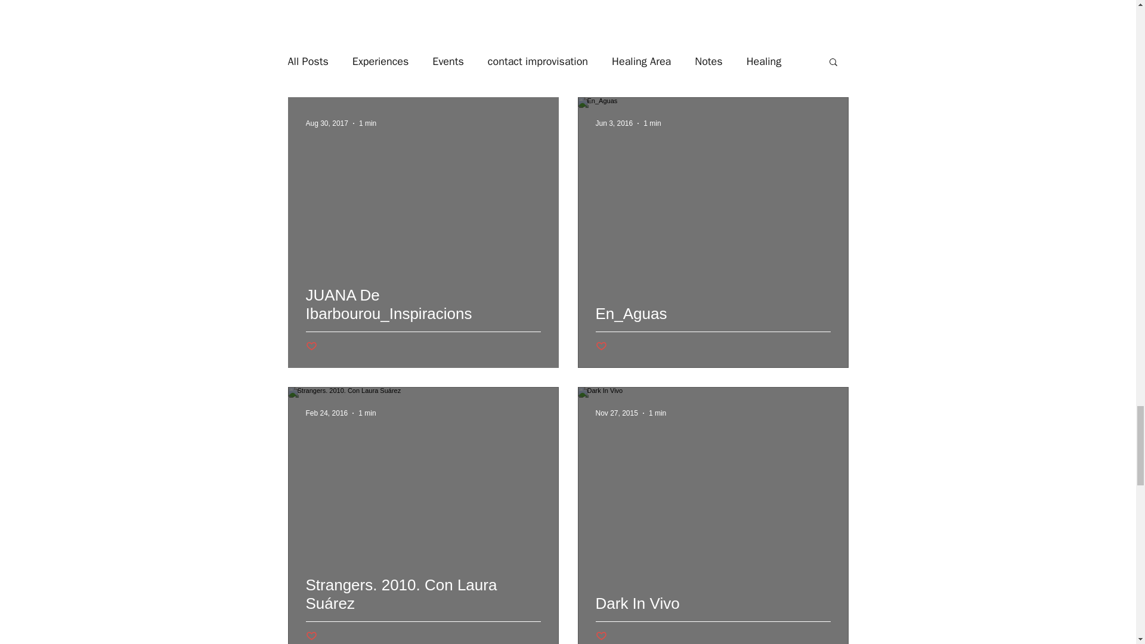 The image size is (1145, 644). What do you see at coordinates (380, 61) in the screenshot?
I see `Experiences` at bounding box center [380, 61].